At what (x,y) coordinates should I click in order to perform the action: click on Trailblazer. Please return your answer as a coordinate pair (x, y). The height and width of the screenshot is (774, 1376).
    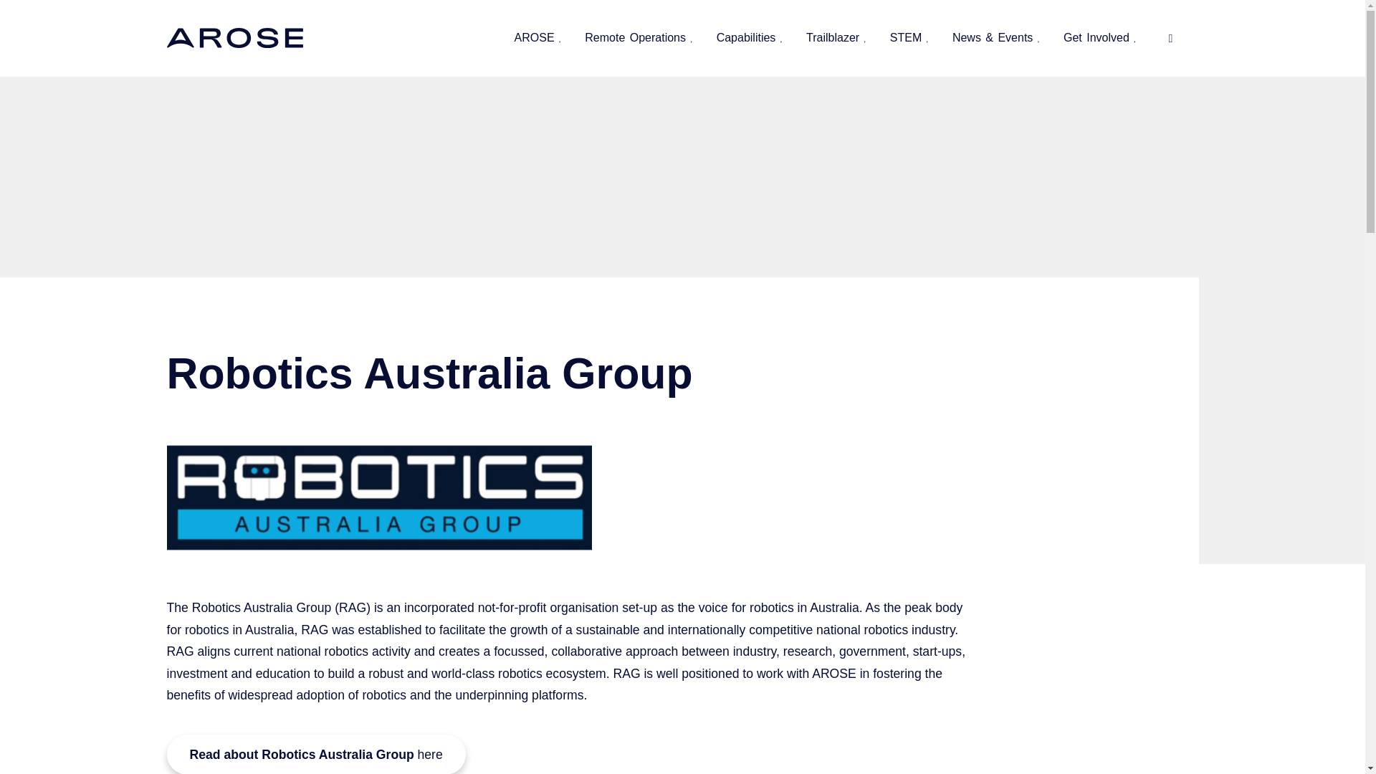
    Looking at the image, I should click on (833, 37).